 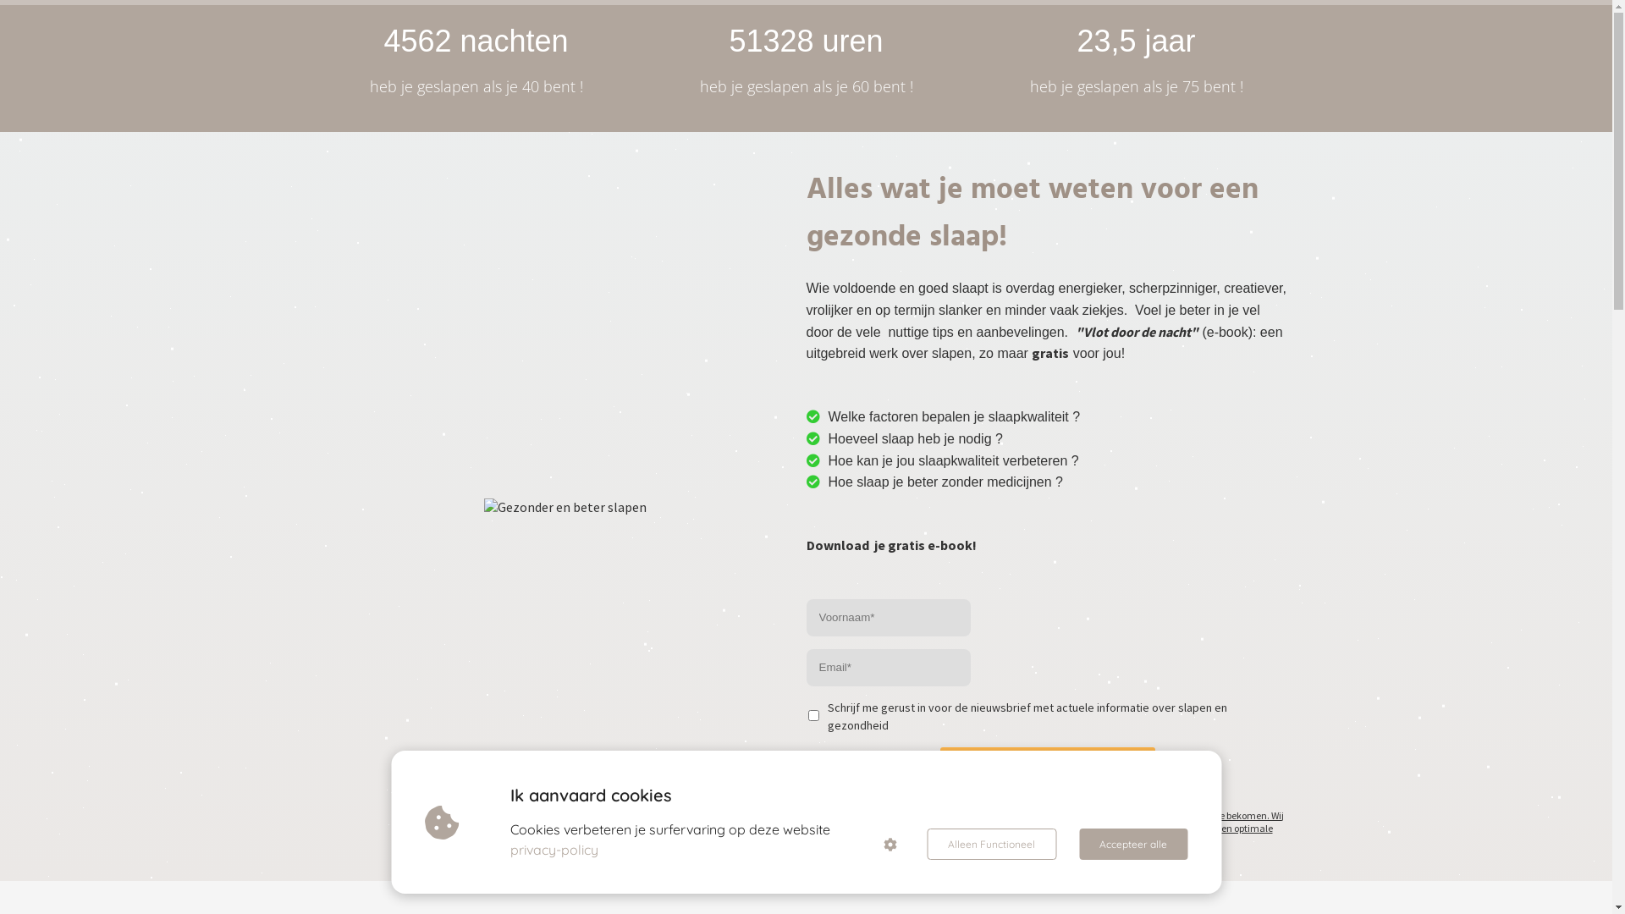 I want to click on privacy-policy, so click(x=554, y=850).